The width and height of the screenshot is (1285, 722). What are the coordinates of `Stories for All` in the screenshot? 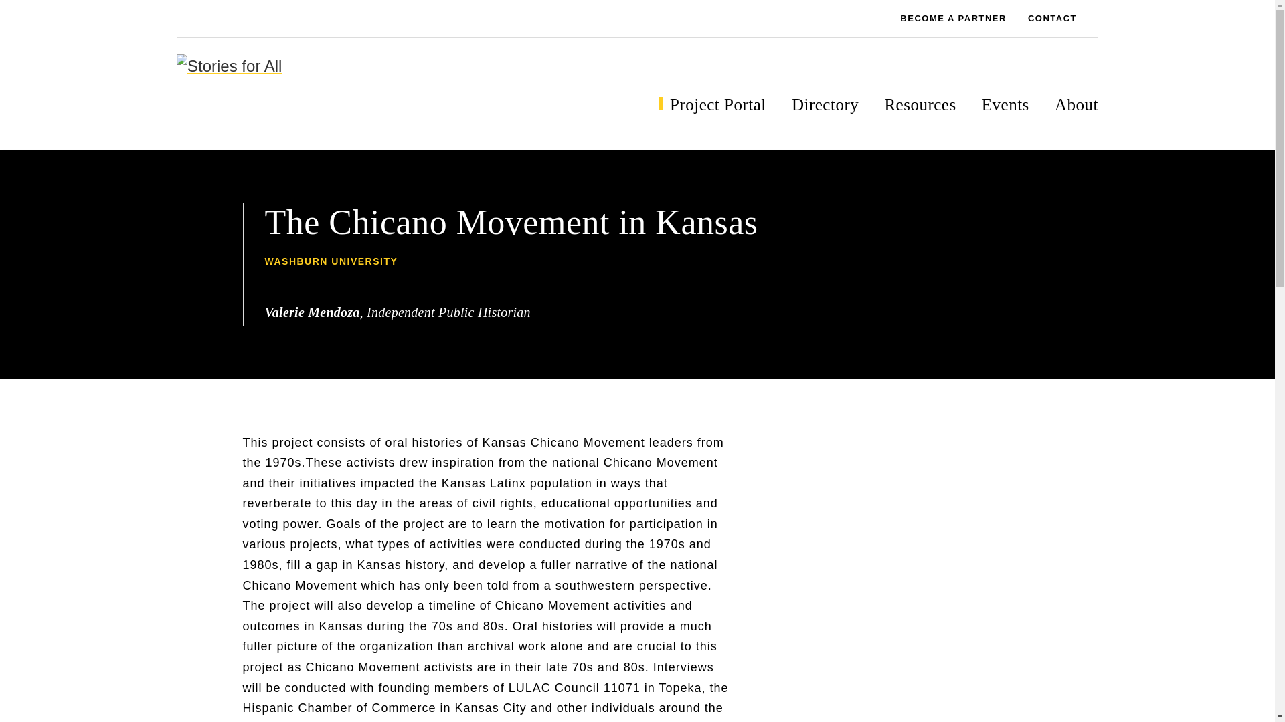 It's located at (331, 92).